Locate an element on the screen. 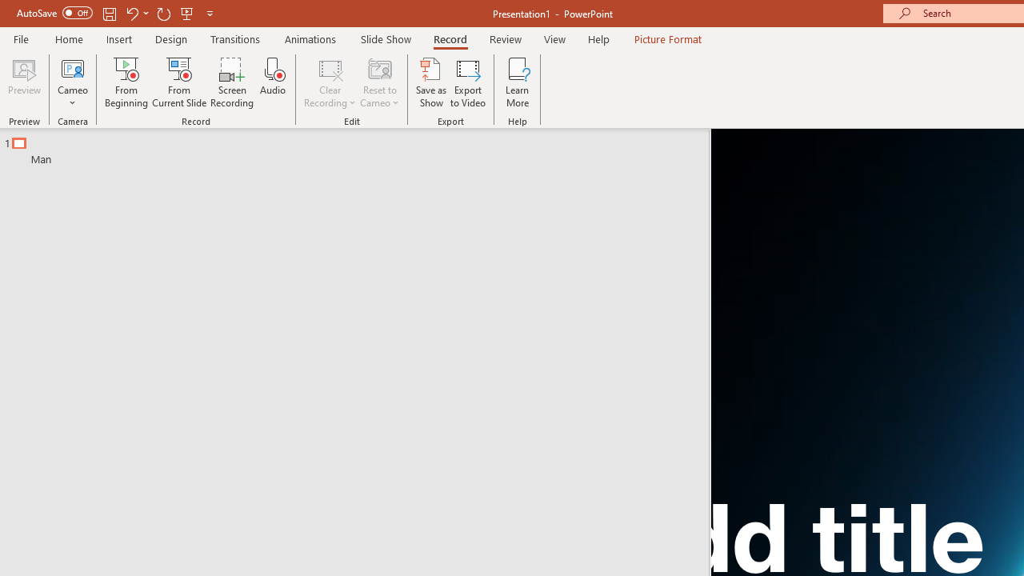  Preview is located at coordinates (24, 82).